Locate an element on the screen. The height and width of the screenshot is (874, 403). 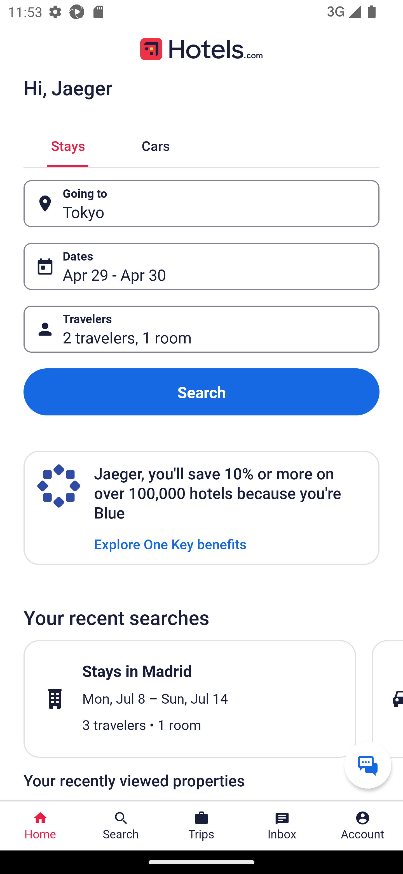
Search Search Button is located at coordinates (121, 826).